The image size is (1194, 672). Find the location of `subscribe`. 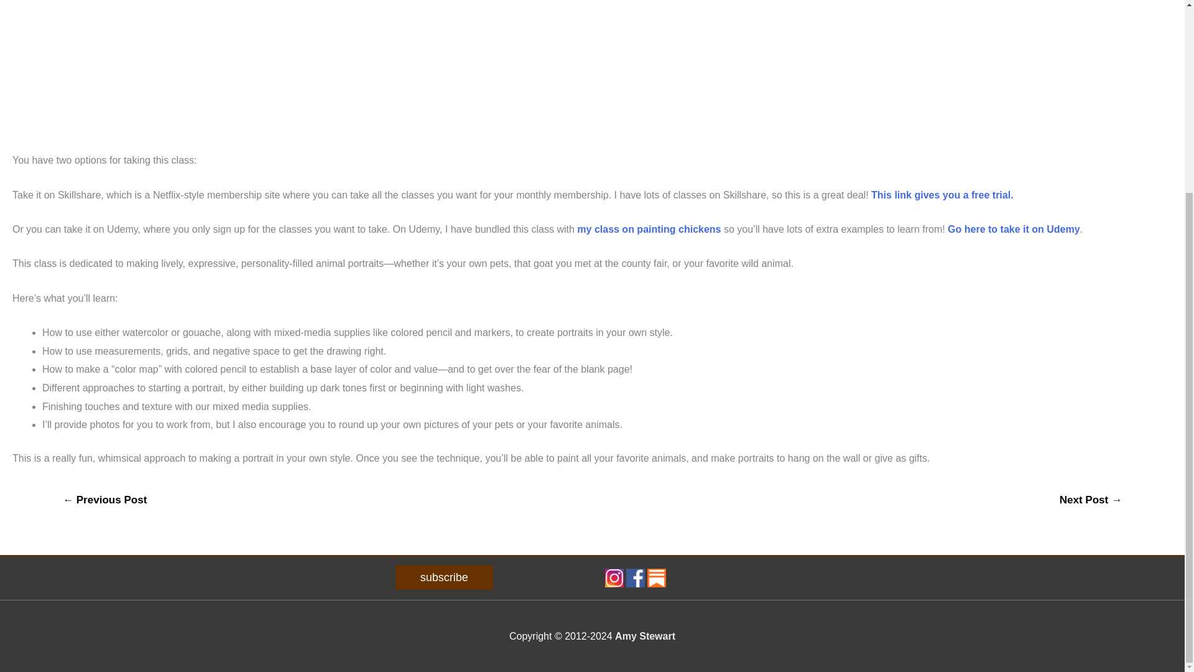

subscribe is located at coordinates (444, 577).